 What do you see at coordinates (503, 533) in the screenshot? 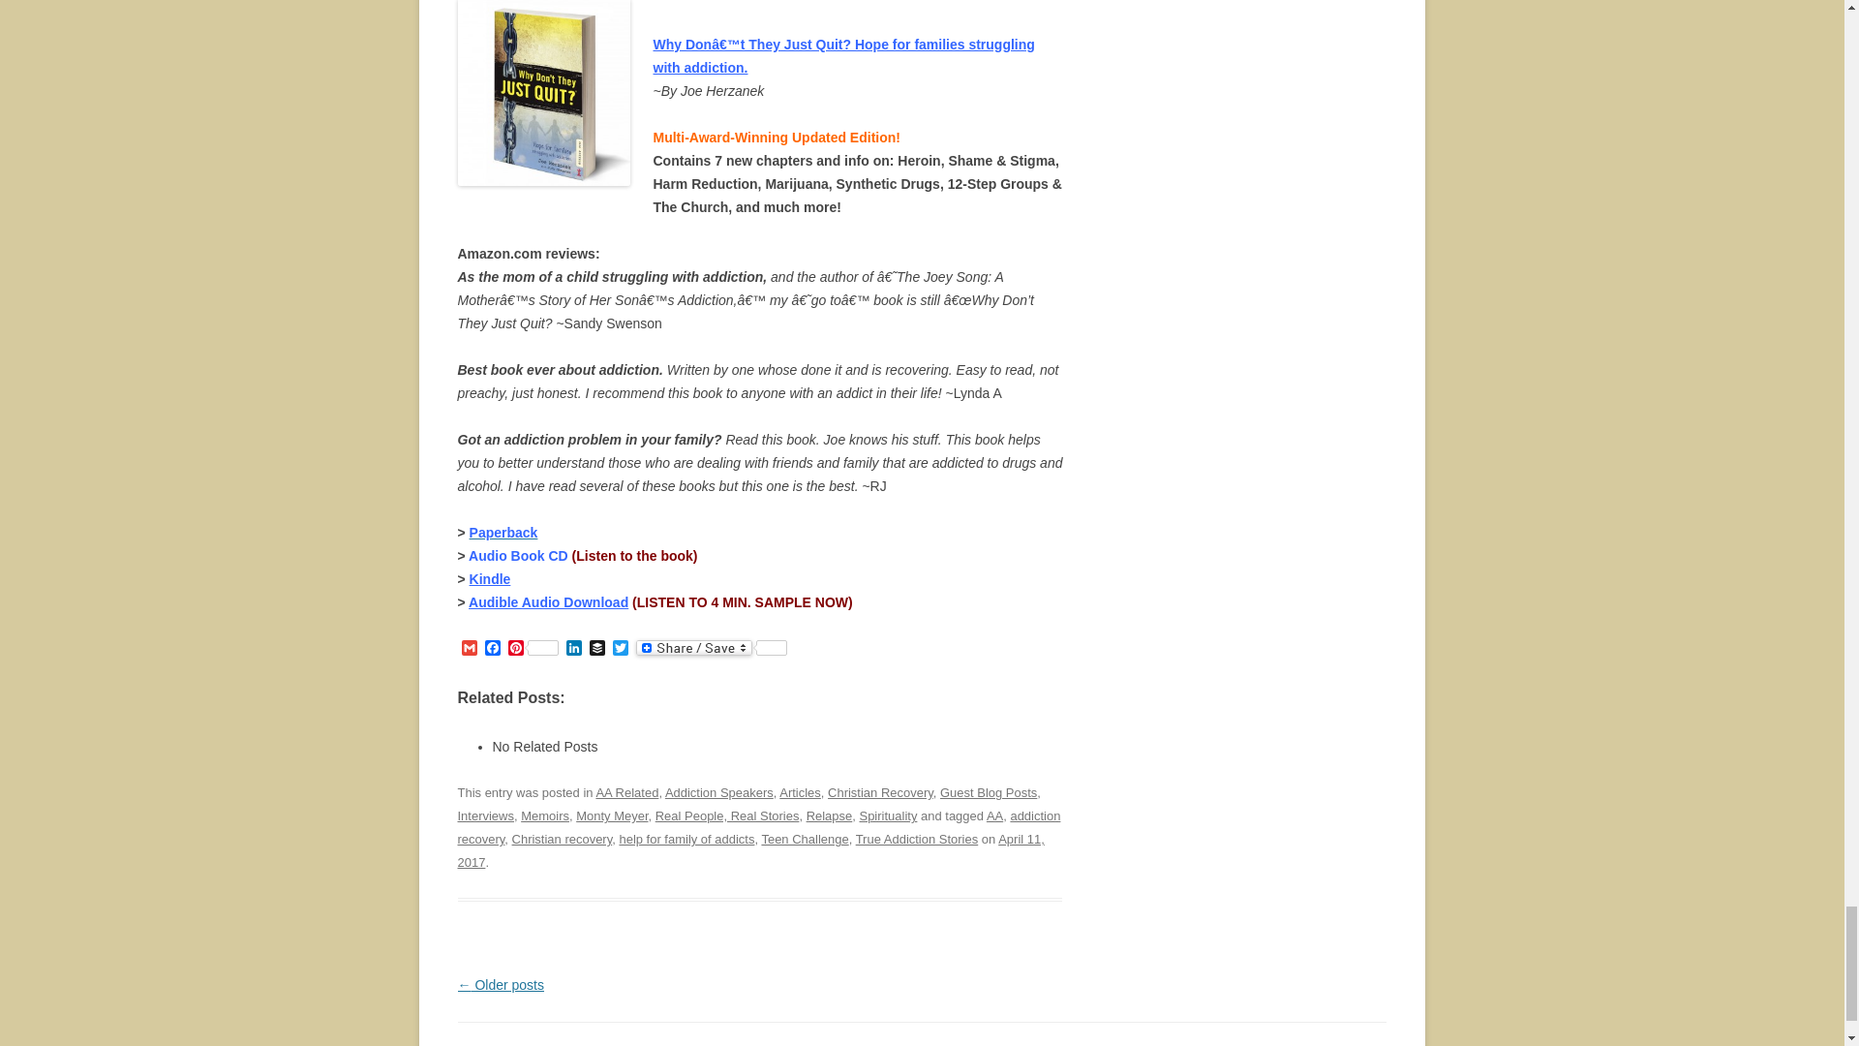
I see `Amazon Paperback` at bounding box center [503, 533].